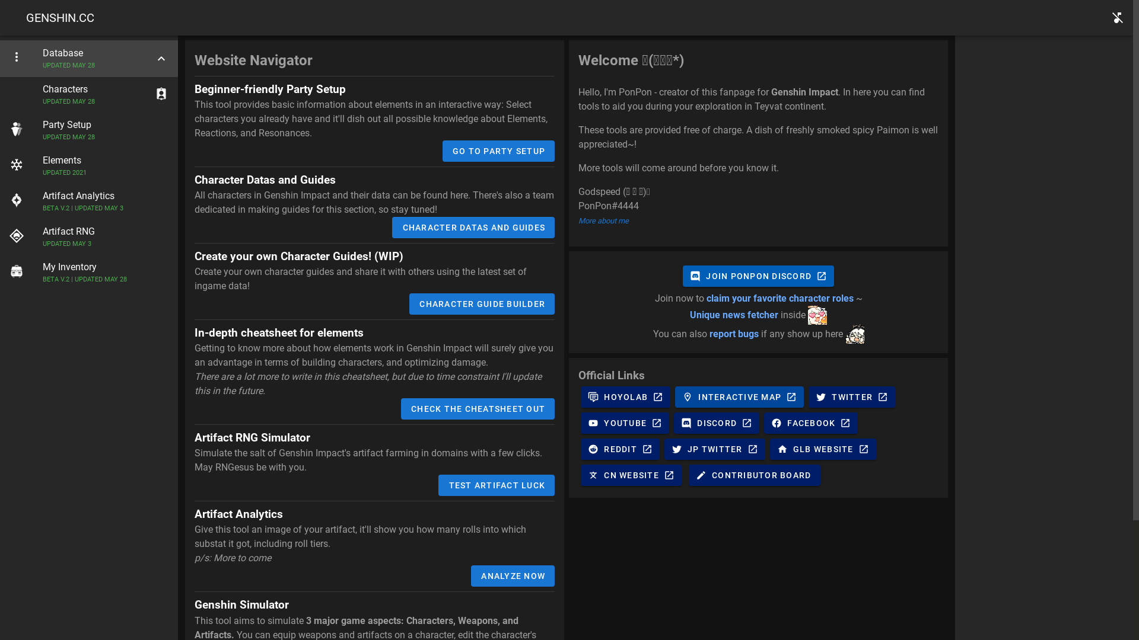 The image size is (1139, 640). I want to click on DISCORD, so click(717, 423).